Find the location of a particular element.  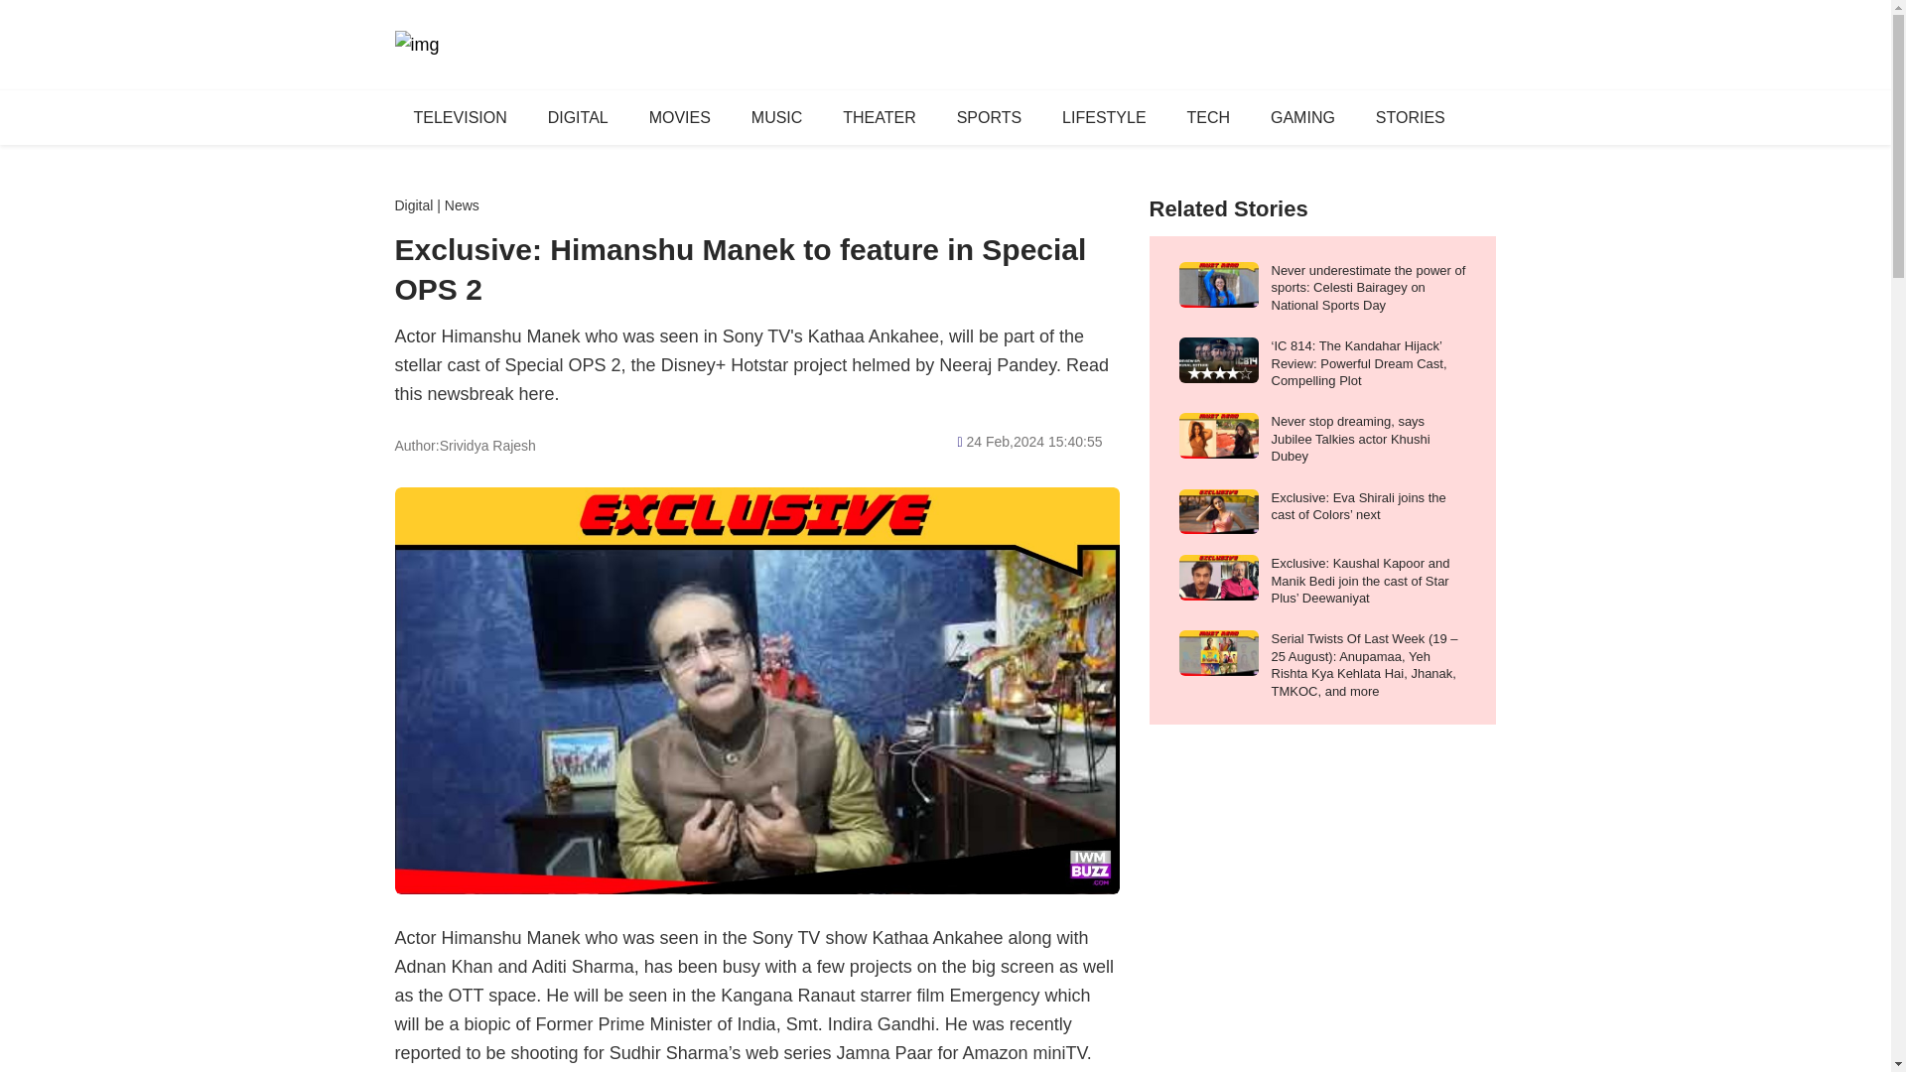

Lifestyle is located at coordinates (1103, 117).